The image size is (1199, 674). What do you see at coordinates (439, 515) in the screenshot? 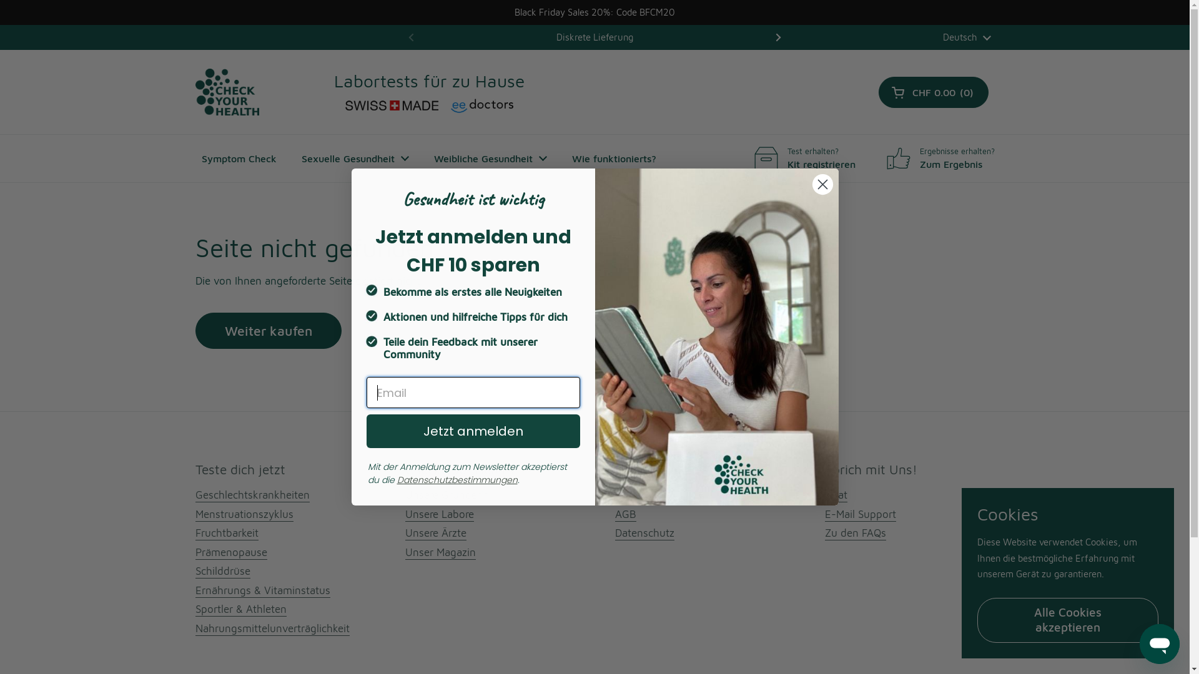
I see `Unsere Labore` at bounding box center [439, 515].